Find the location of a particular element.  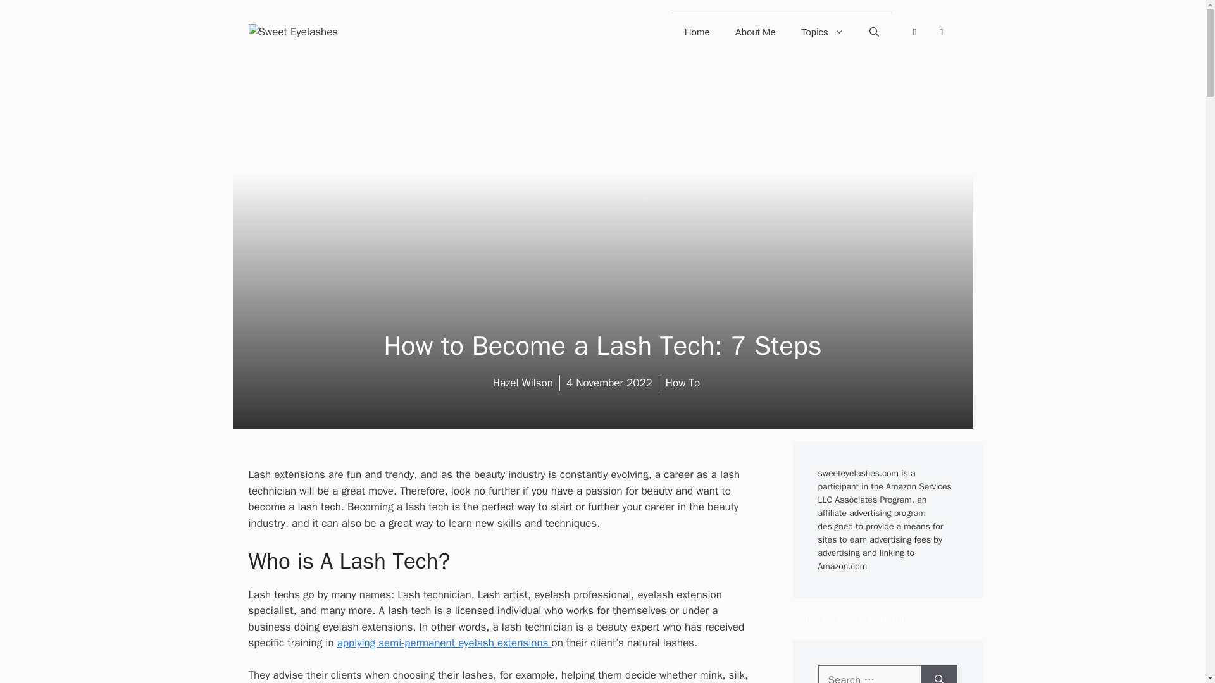

applying semi-permanent eyelash extensions is located at coordinates (444, 643).